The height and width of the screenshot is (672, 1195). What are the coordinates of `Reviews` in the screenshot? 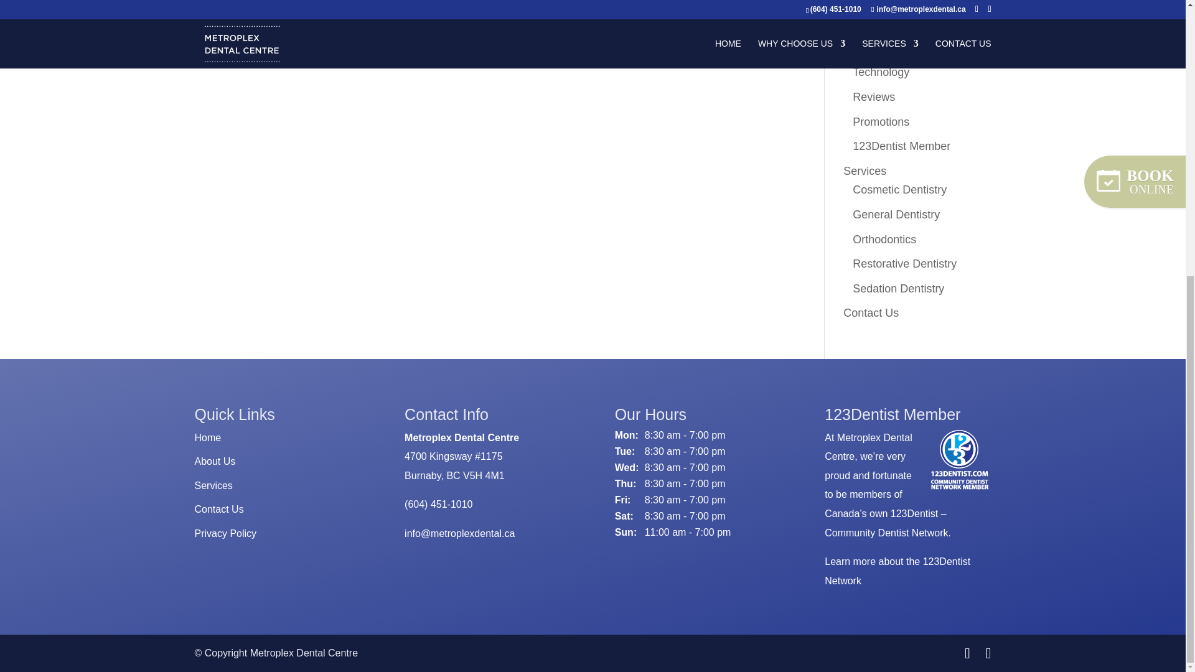 It's located at (874, 97).